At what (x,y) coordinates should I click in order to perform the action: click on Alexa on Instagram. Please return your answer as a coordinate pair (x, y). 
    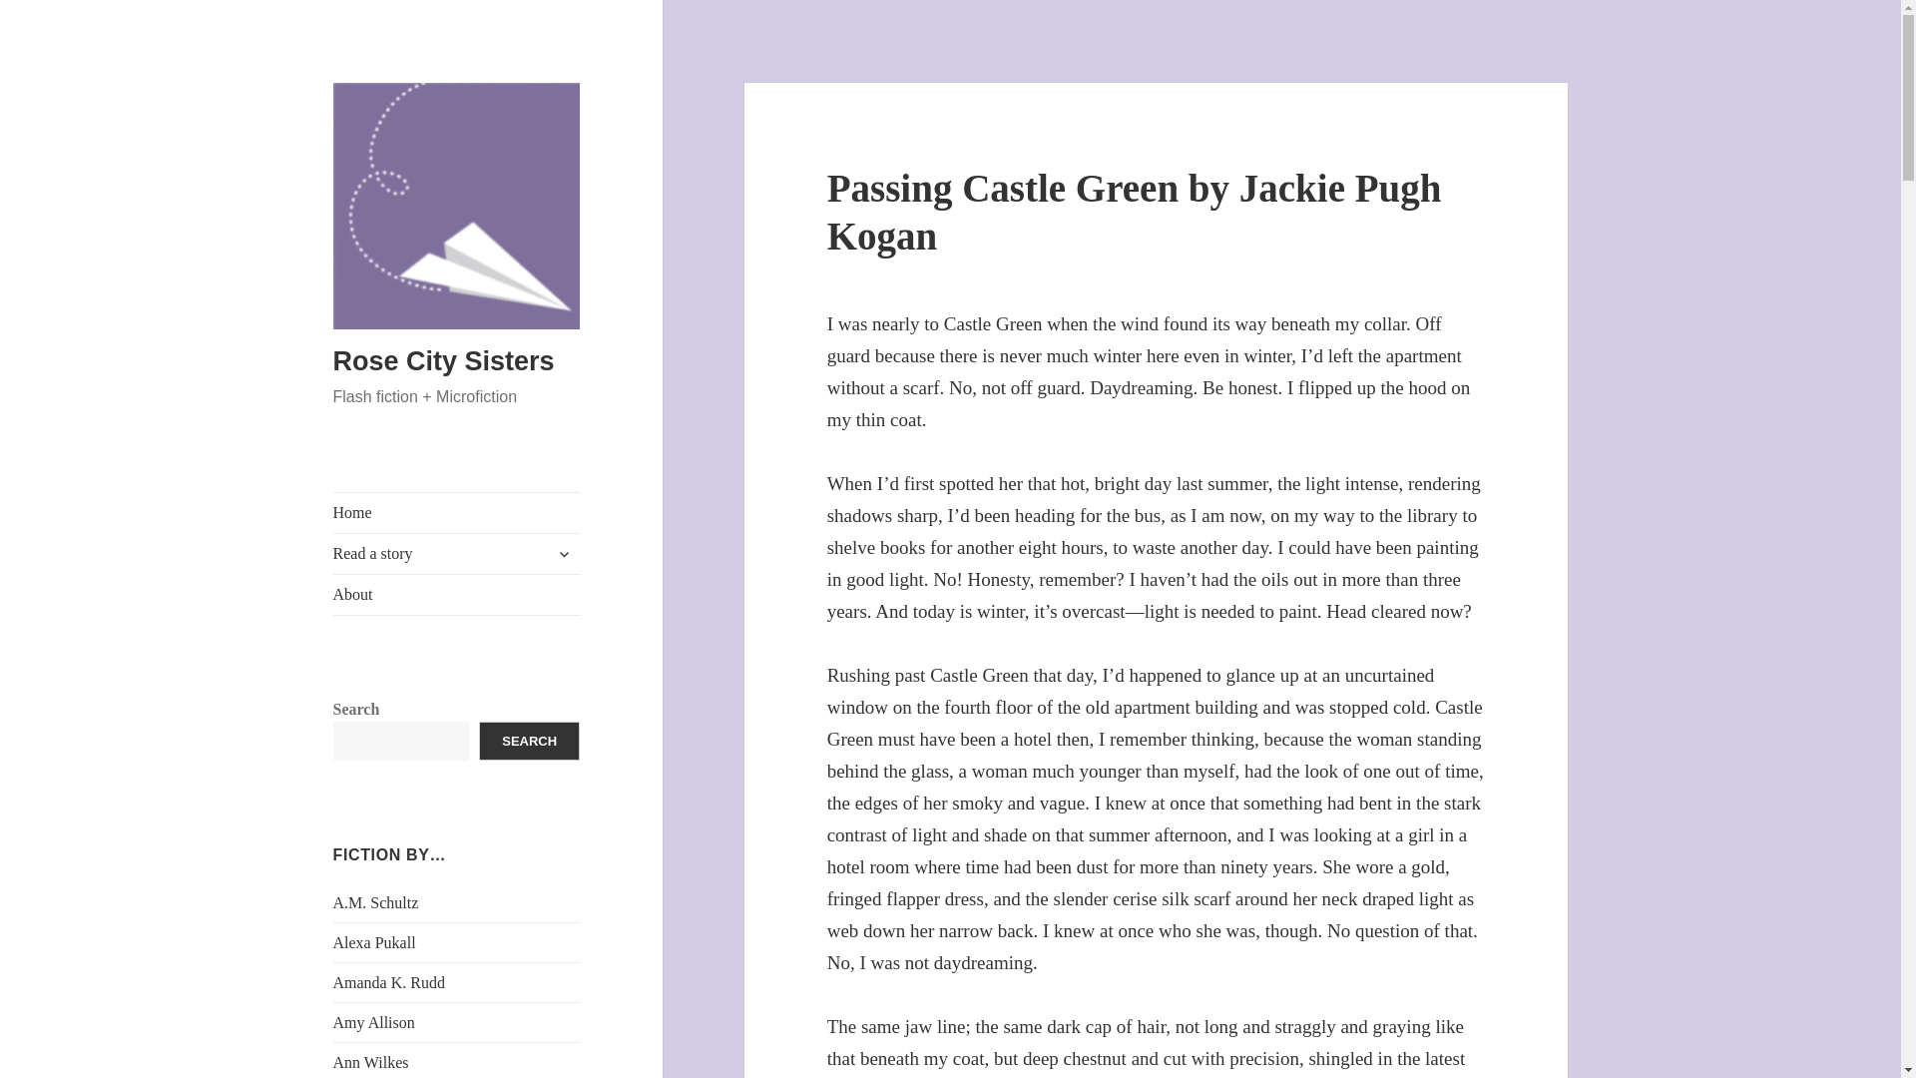
    Looking at the image, I should click on (374, 942).